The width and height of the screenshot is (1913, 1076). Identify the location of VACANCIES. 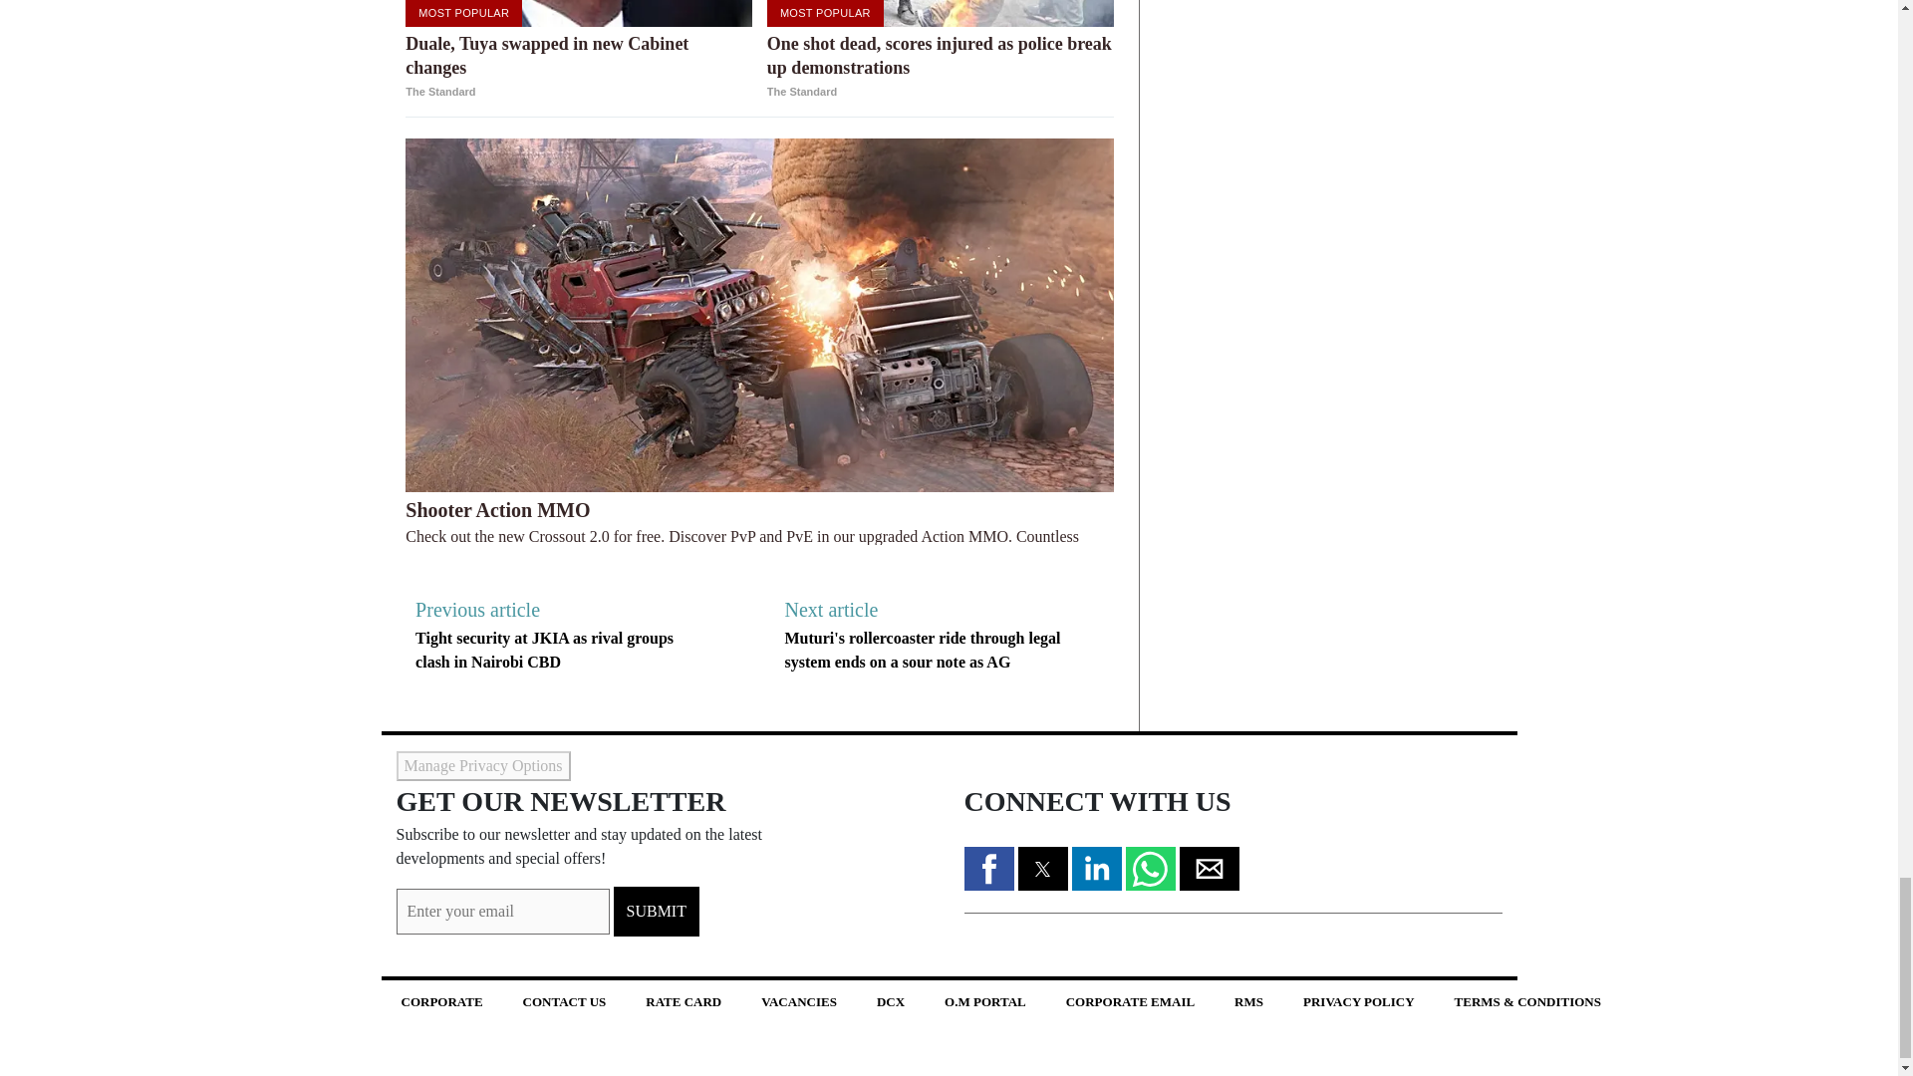
(799, 1000).